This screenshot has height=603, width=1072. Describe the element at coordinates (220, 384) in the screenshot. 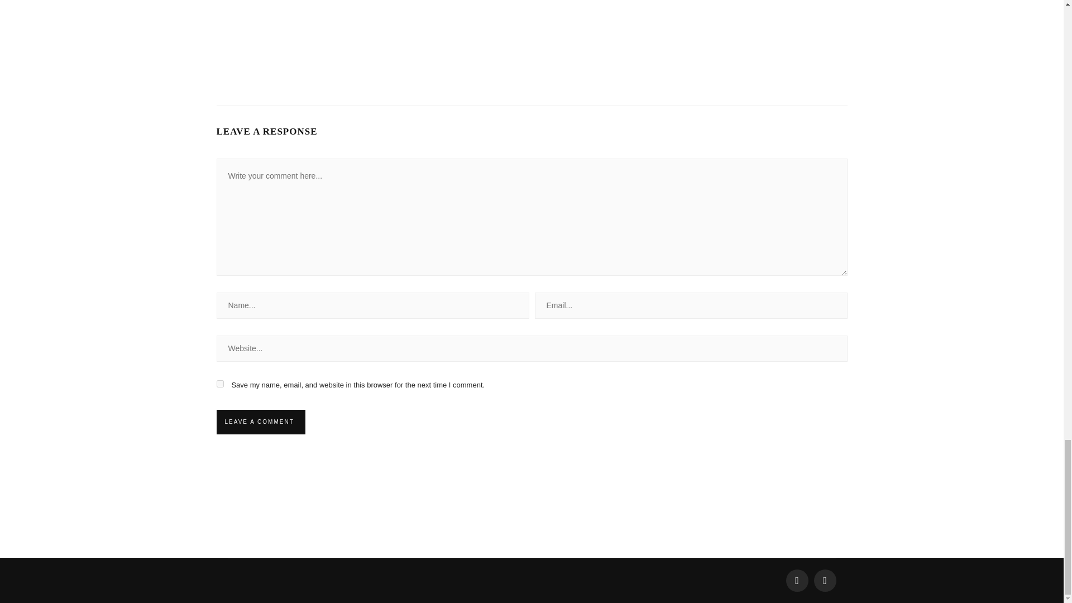

I see `yes` at that location.